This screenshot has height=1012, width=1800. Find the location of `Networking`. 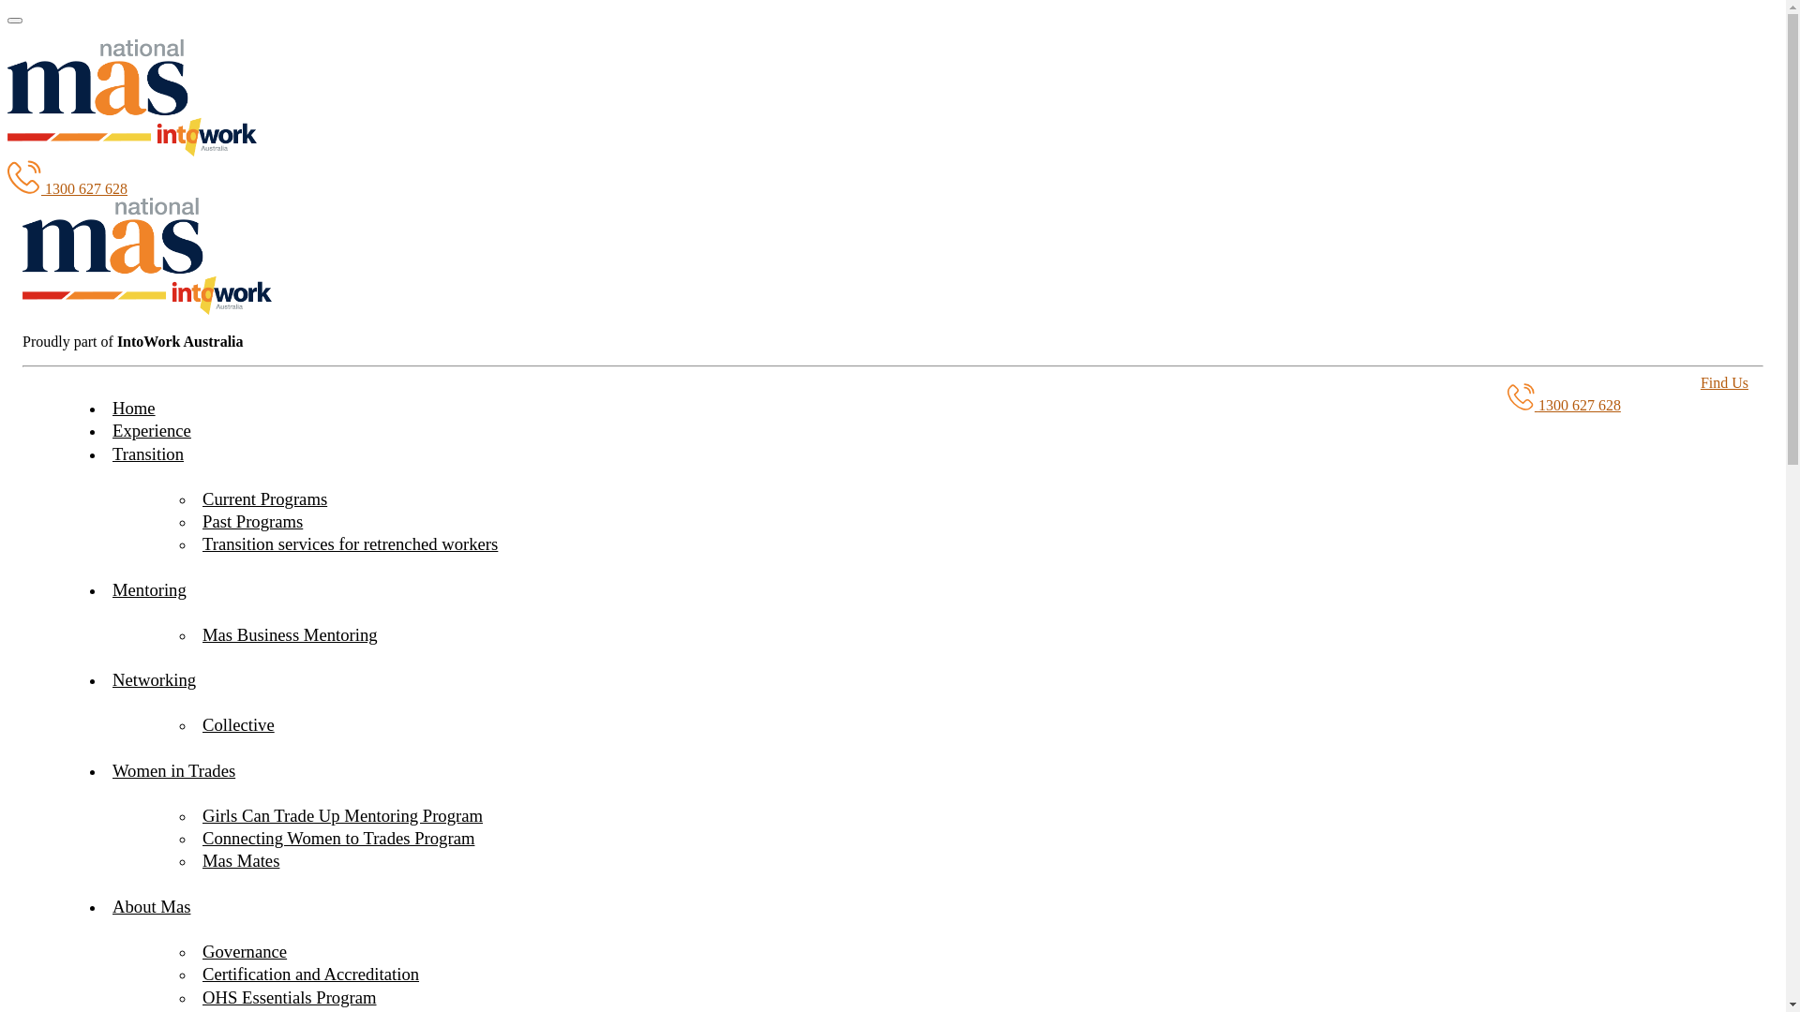

Networking is located at coordinates (154, 680).